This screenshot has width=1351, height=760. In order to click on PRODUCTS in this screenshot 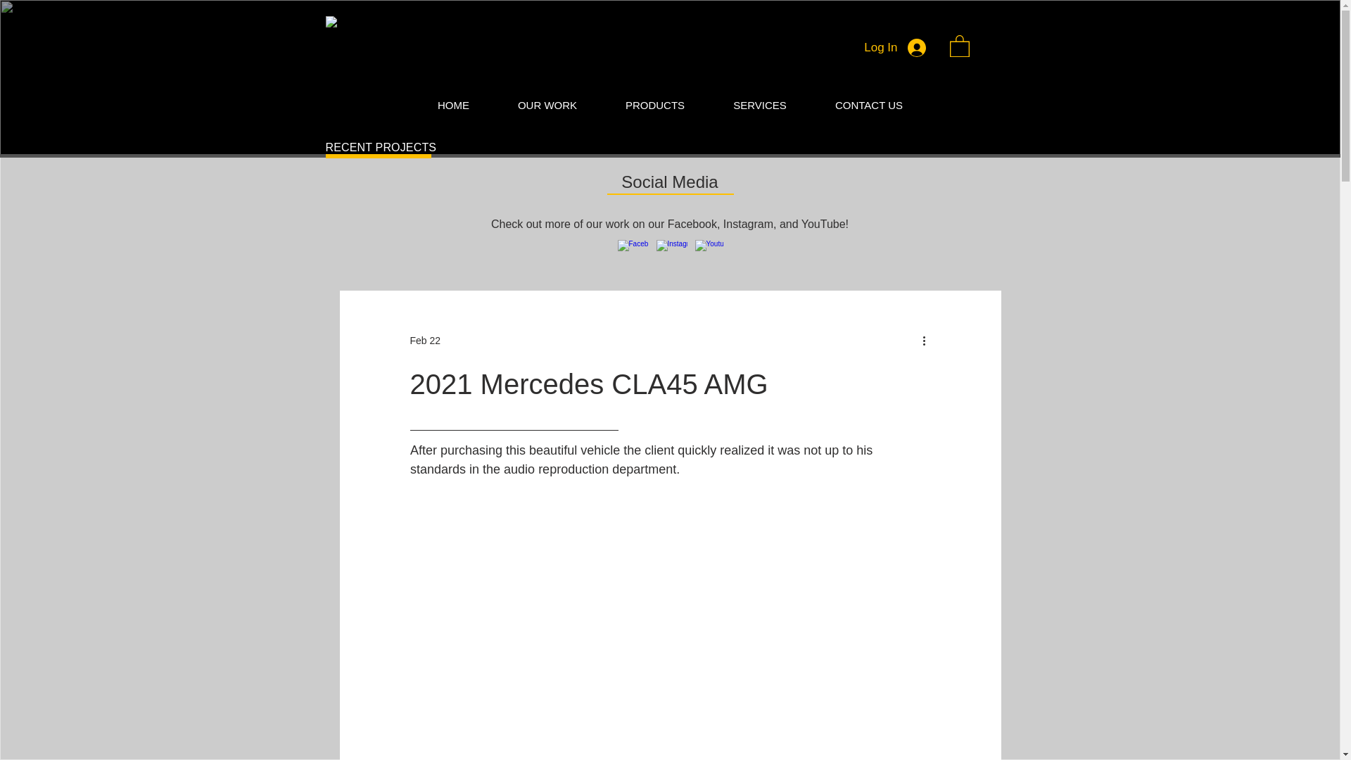, I will do `click(654, 106)`.